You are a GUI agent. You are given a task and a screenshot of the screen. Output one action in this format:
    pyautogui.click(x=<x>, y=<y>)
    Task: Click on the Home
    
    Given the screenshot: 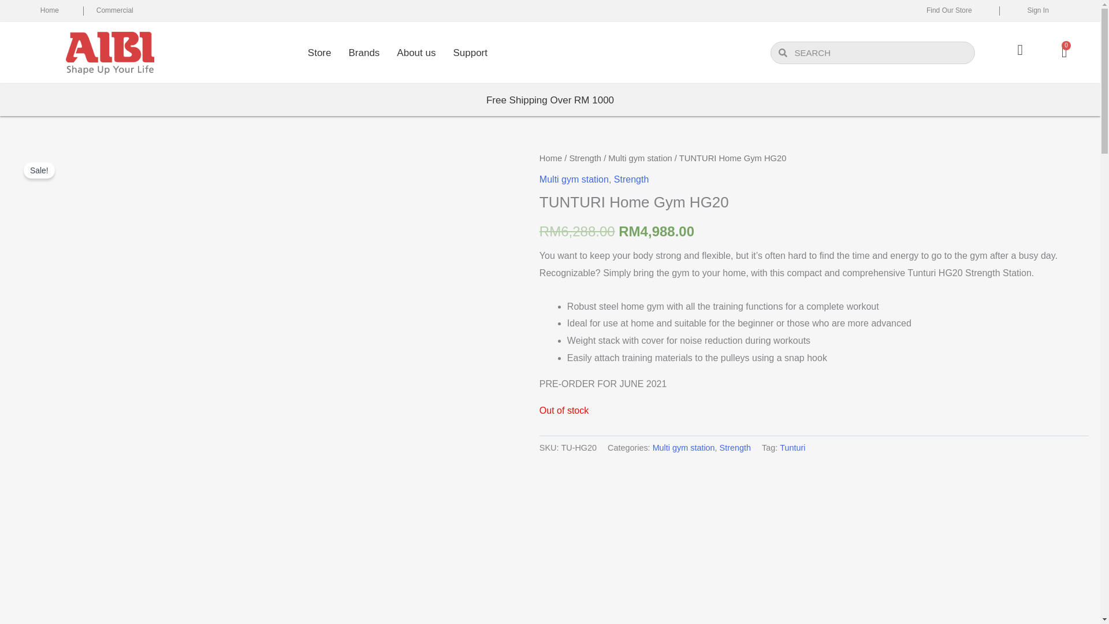 What is the action you would take?
    pyautogui.click(x=49, y=10)
    